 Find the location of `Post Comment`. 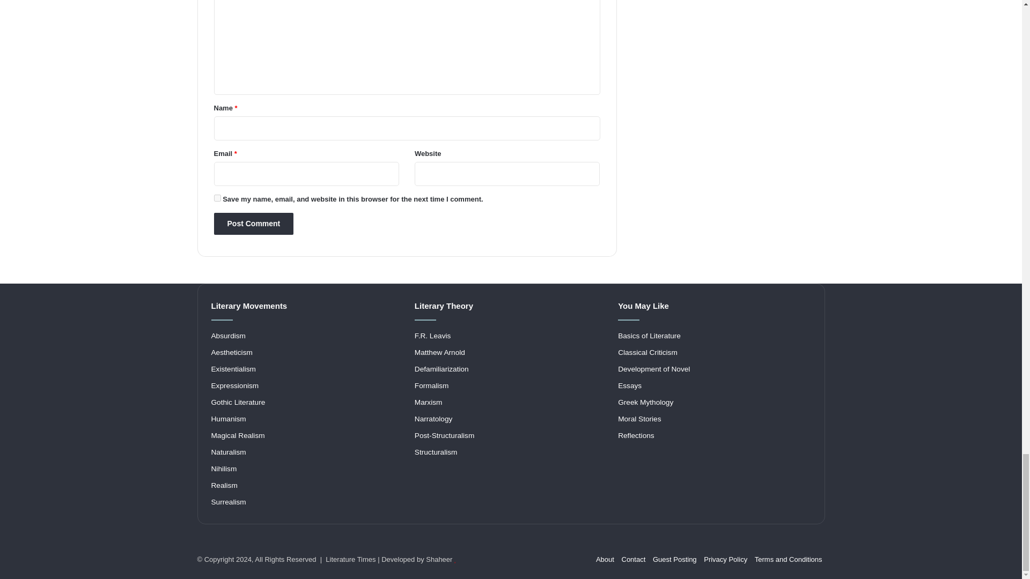

Post Comment is located at coordinates (253, 224).